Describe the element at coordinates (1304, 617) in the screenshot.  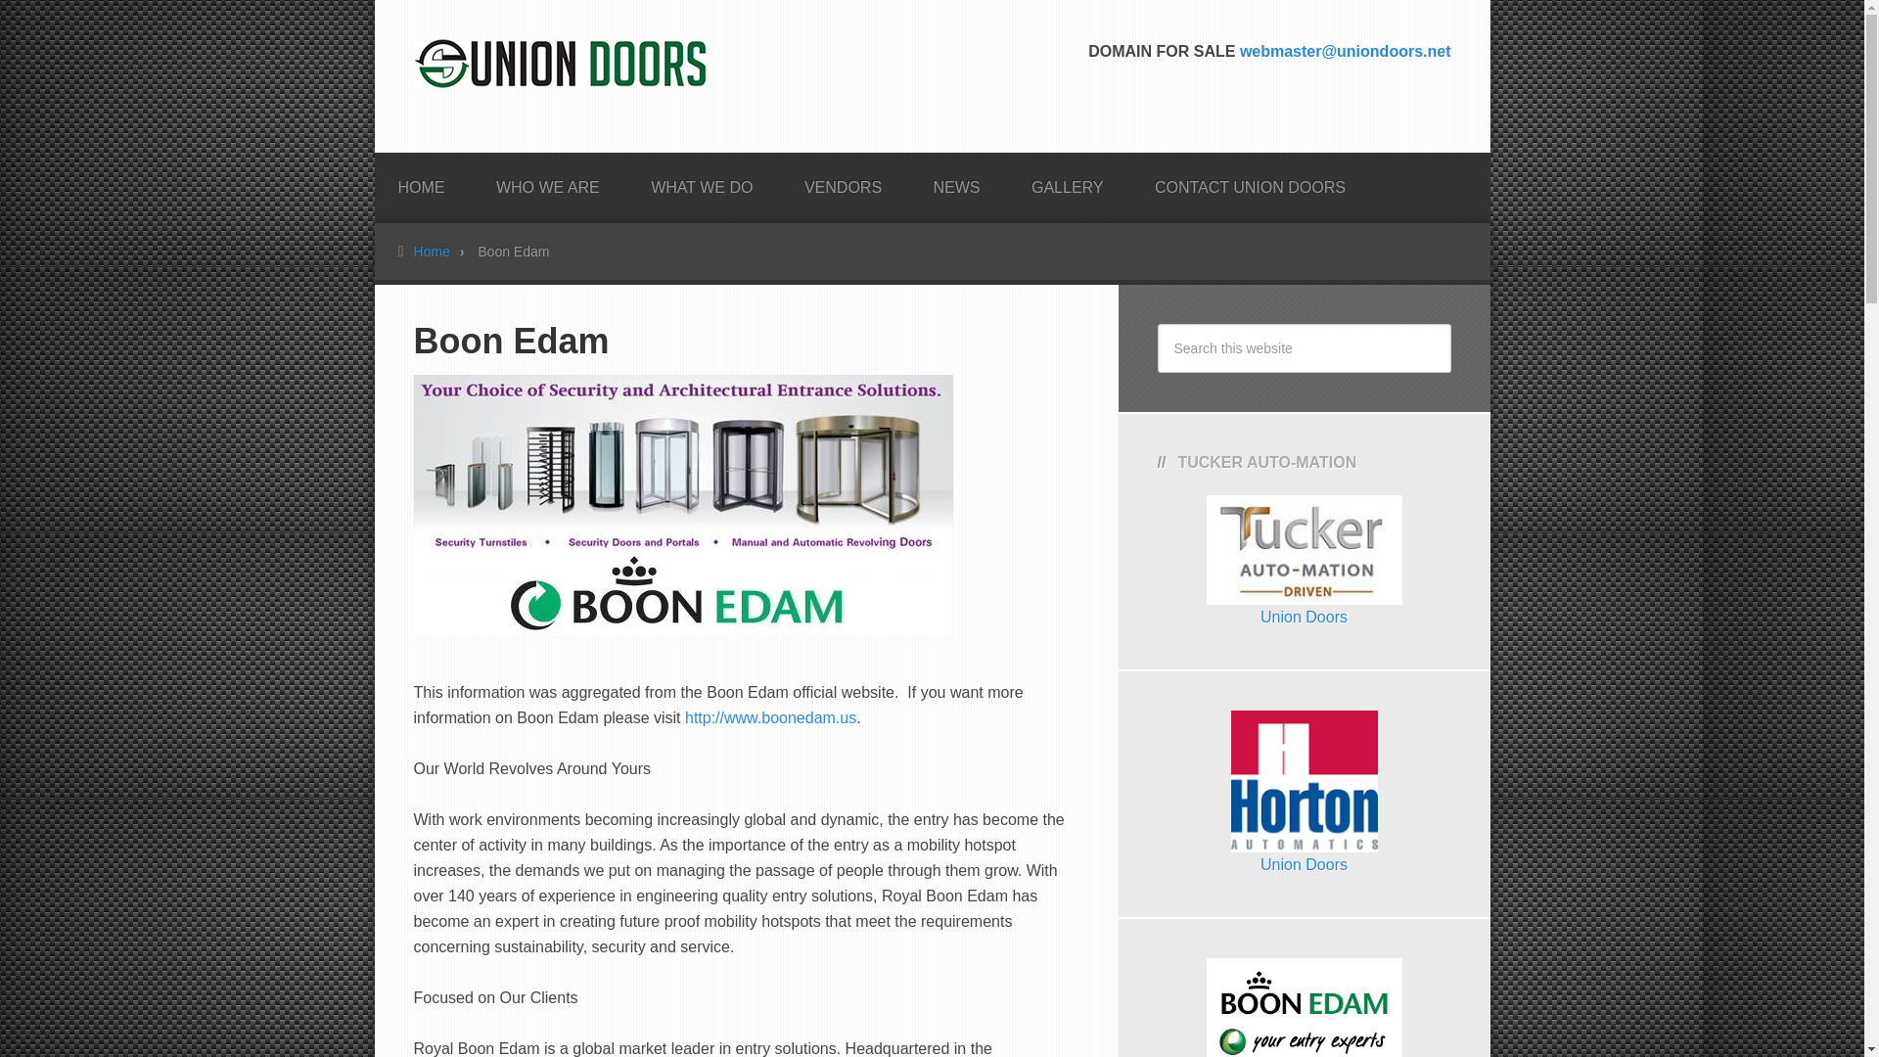
I see `Tucker Auto-Mation ` at that location.